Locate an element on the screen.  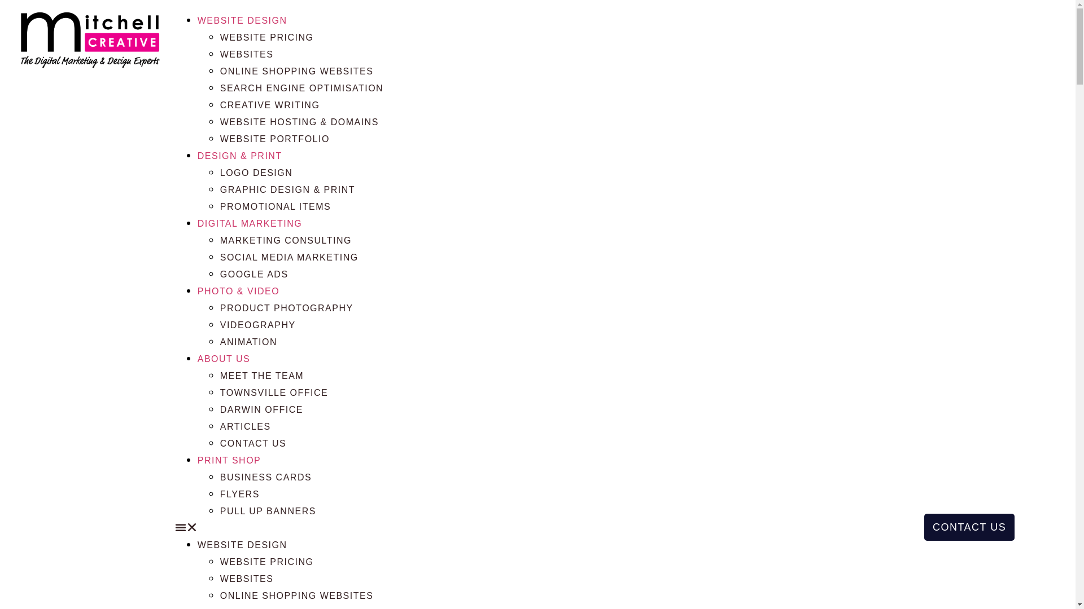
SEARCH ENGINE OPTIMISATION is located at coordinates (301, 88).